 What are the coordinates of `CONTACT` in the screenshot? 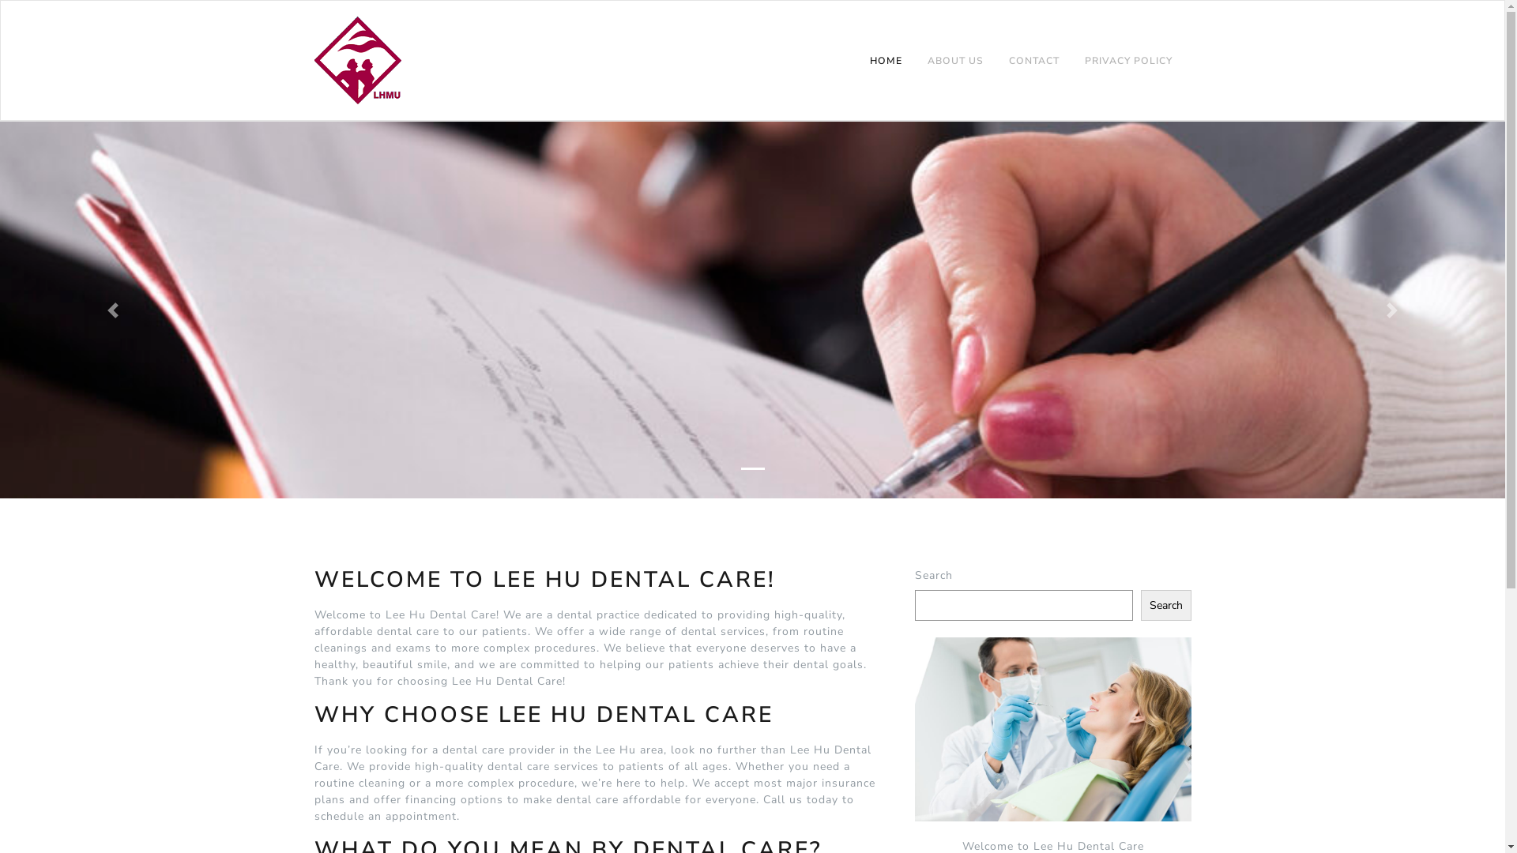 It's located at (1033, 62).